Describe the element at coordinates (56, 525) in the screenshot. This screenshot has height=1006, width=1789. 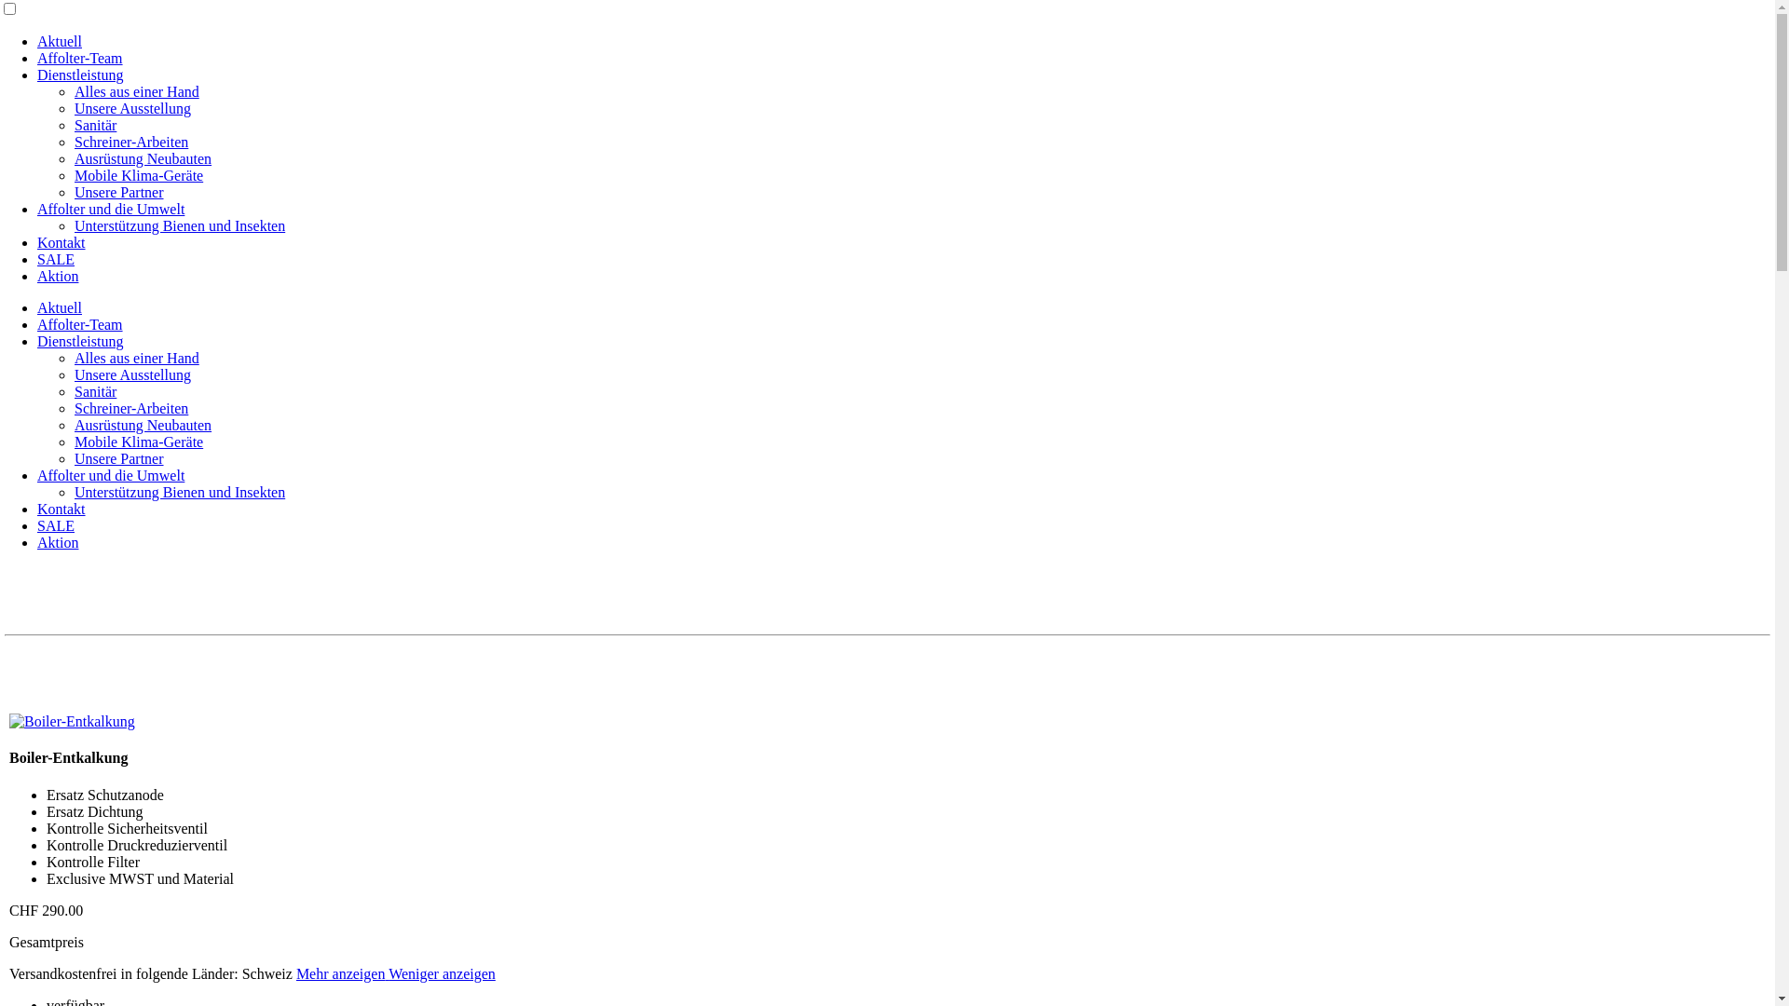
I see `SALE` at that location.